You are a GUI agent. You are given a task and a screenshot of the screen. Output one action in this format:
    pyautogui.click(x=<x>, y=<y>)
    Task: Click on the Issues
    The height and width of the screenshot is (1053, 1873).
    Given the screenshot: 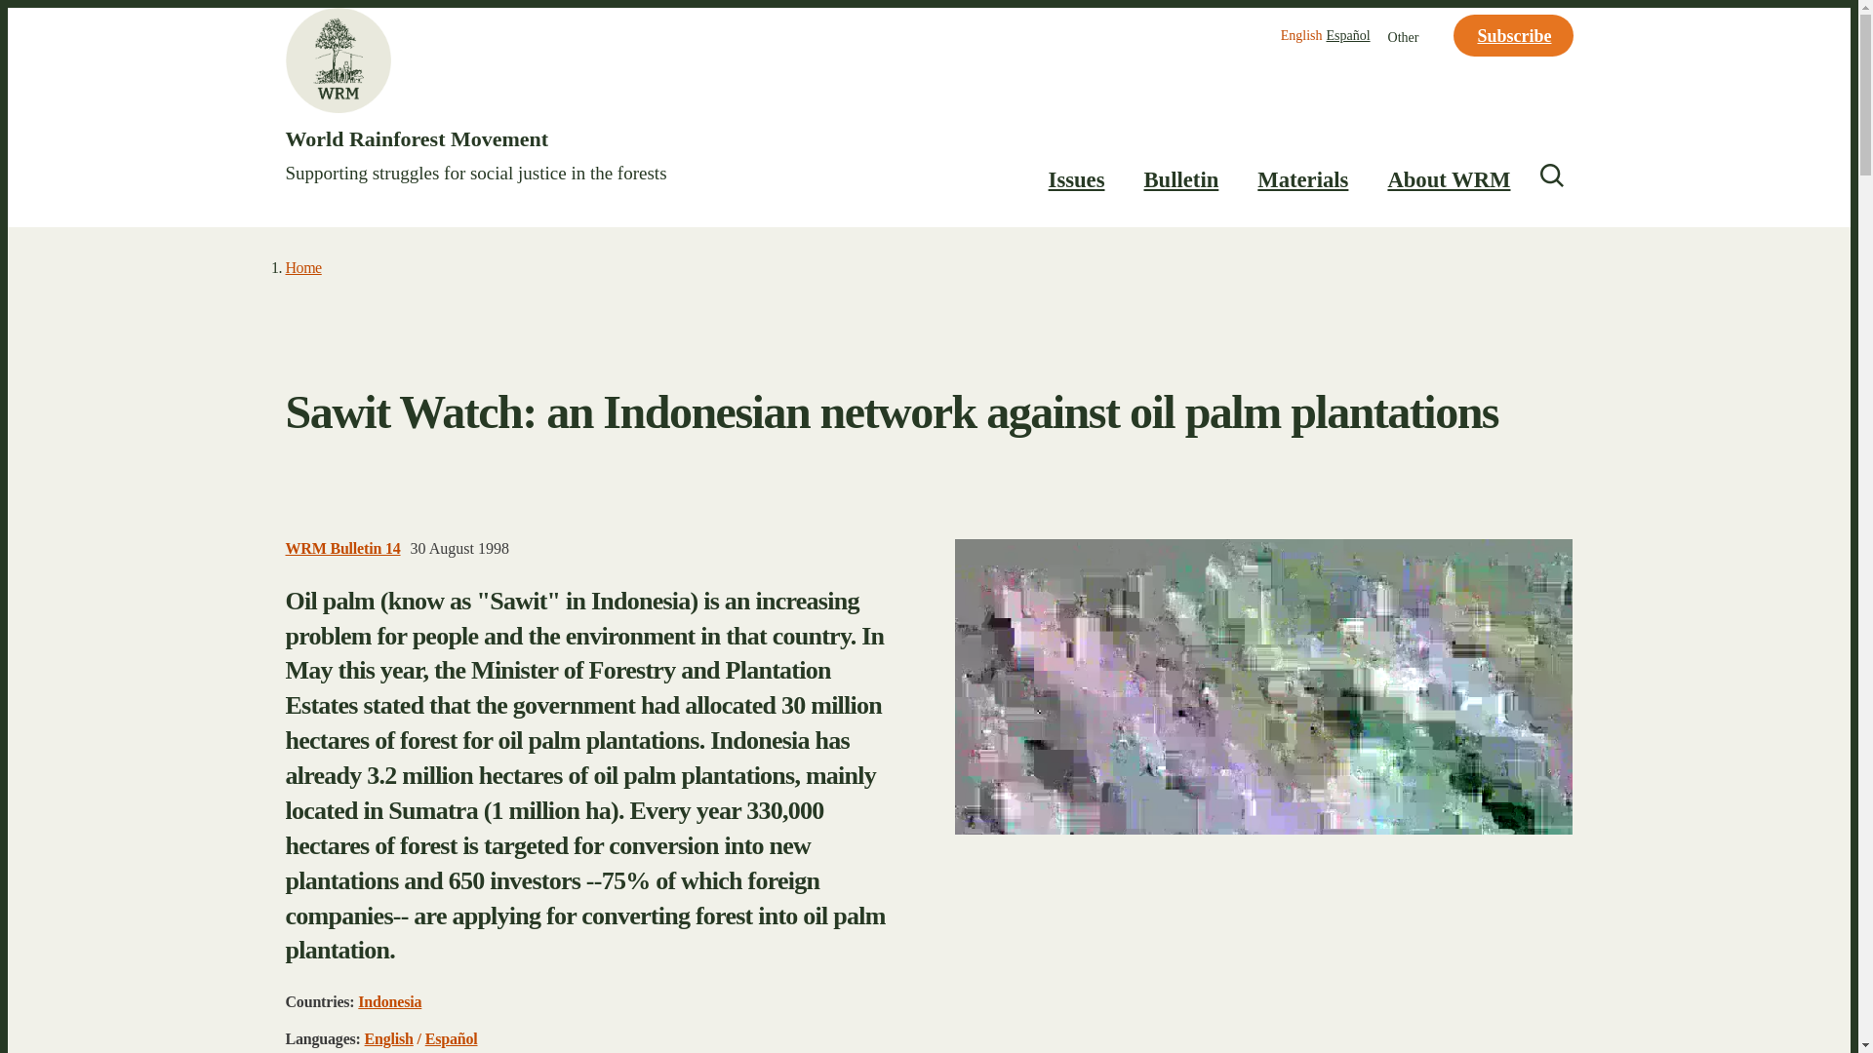 What is the action you would take?
    pyautogui.click(x=1077, y=180)
    